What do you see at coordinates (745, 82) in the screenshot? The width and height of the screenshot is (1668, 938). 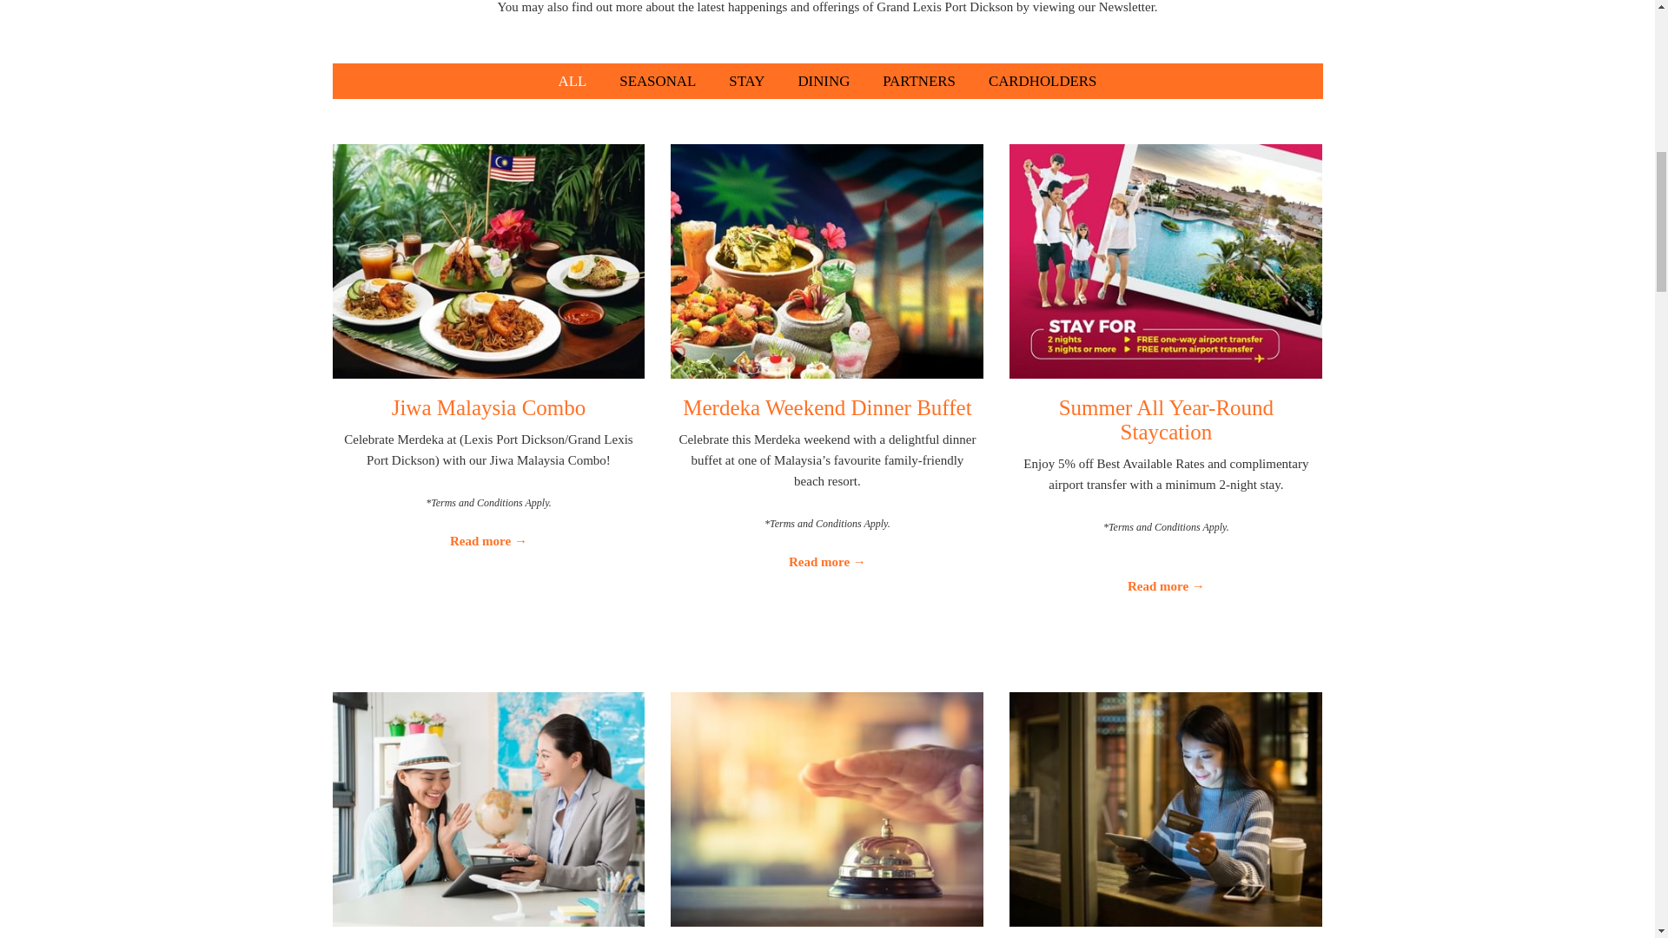 I see `STAY` at bounding box center [745, 82].